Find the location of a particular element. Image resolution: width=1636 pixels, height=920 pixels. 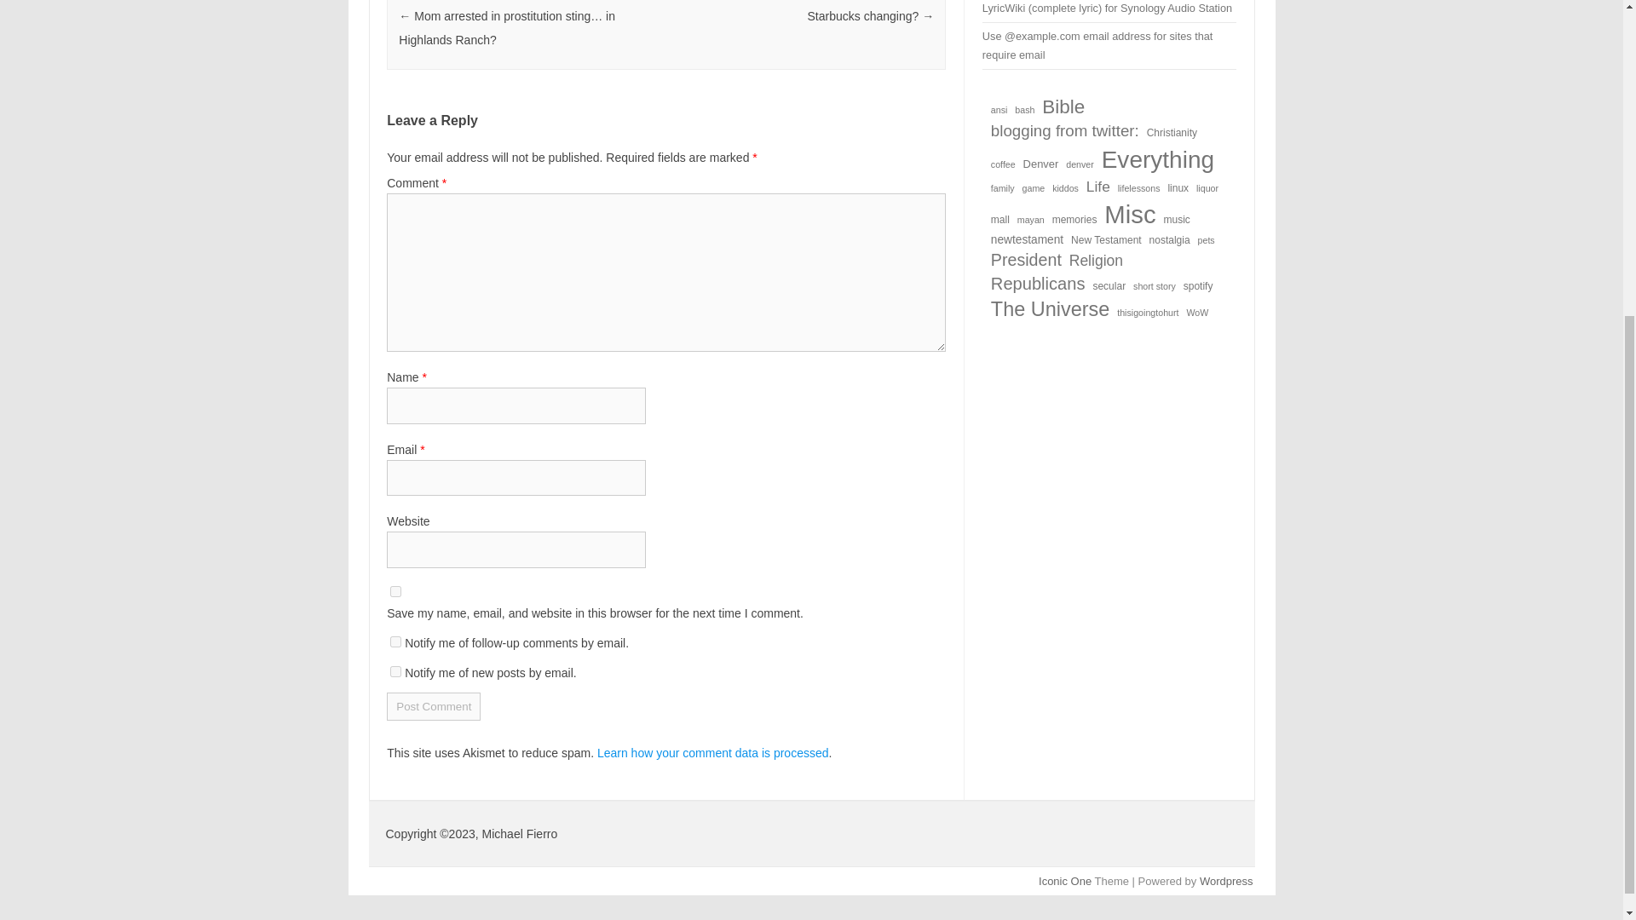

yes is located at coordinates (395, 591).